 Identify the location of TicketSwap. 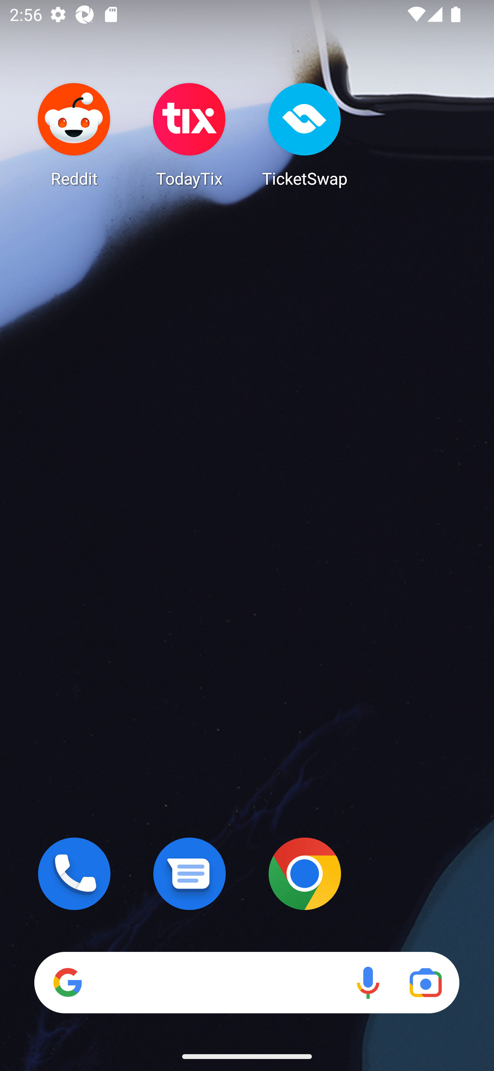
(305, 135).